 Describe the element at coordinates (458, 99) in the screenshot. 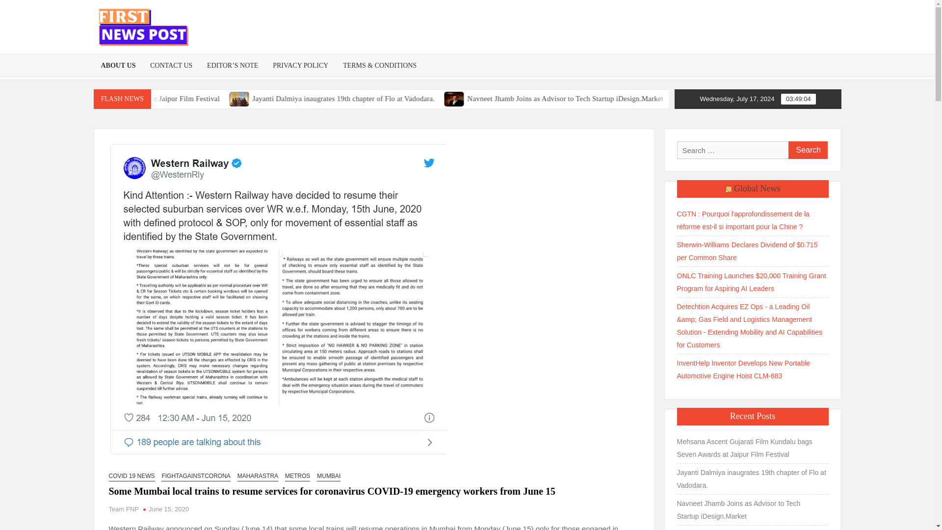

I see `Jayanti Dalmiya inaugrates 19th chapter of Flo at Vadodara.` at that location.